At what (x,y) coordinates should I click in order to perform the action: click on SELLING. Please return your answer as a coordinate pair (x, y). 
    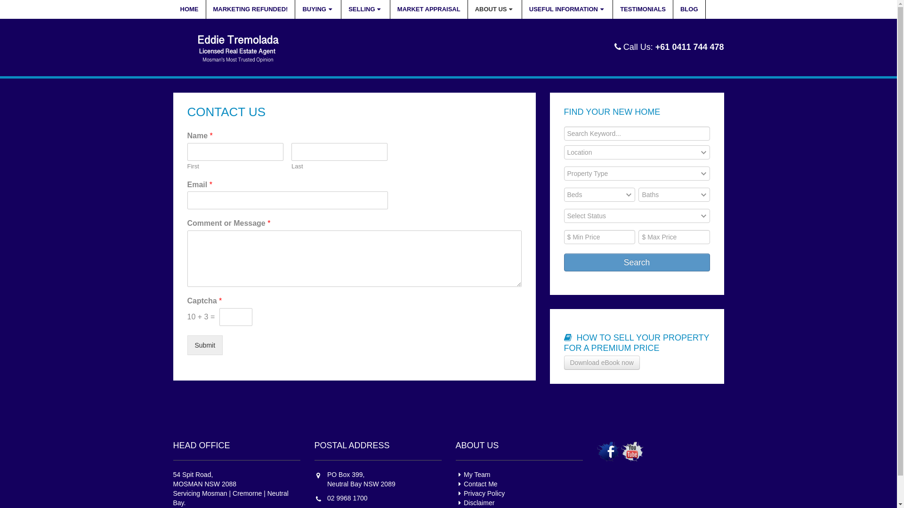
    Looking at the image, I should click on (366, 9).